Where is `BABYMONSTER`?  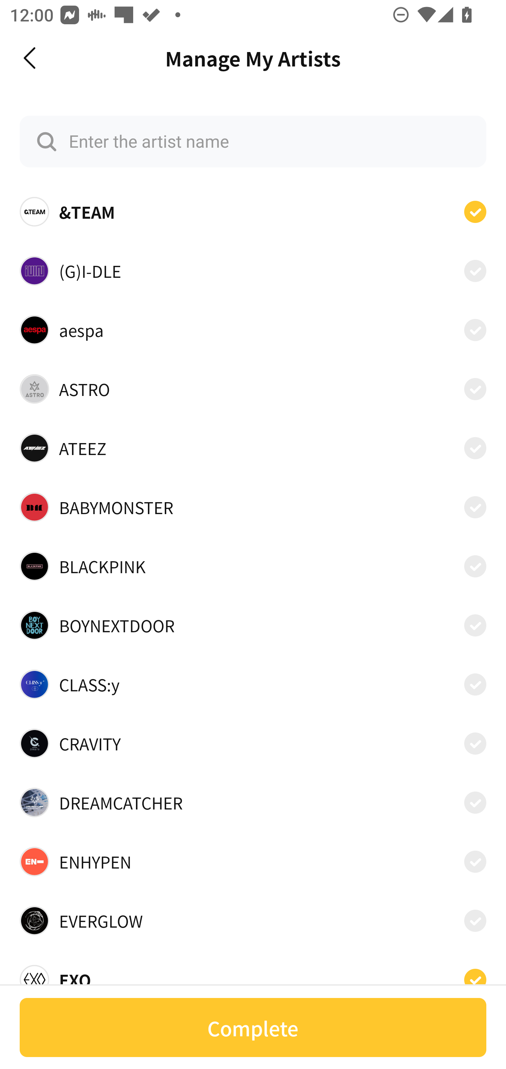 BABYMONSTER is located at coordinates (253, 507).